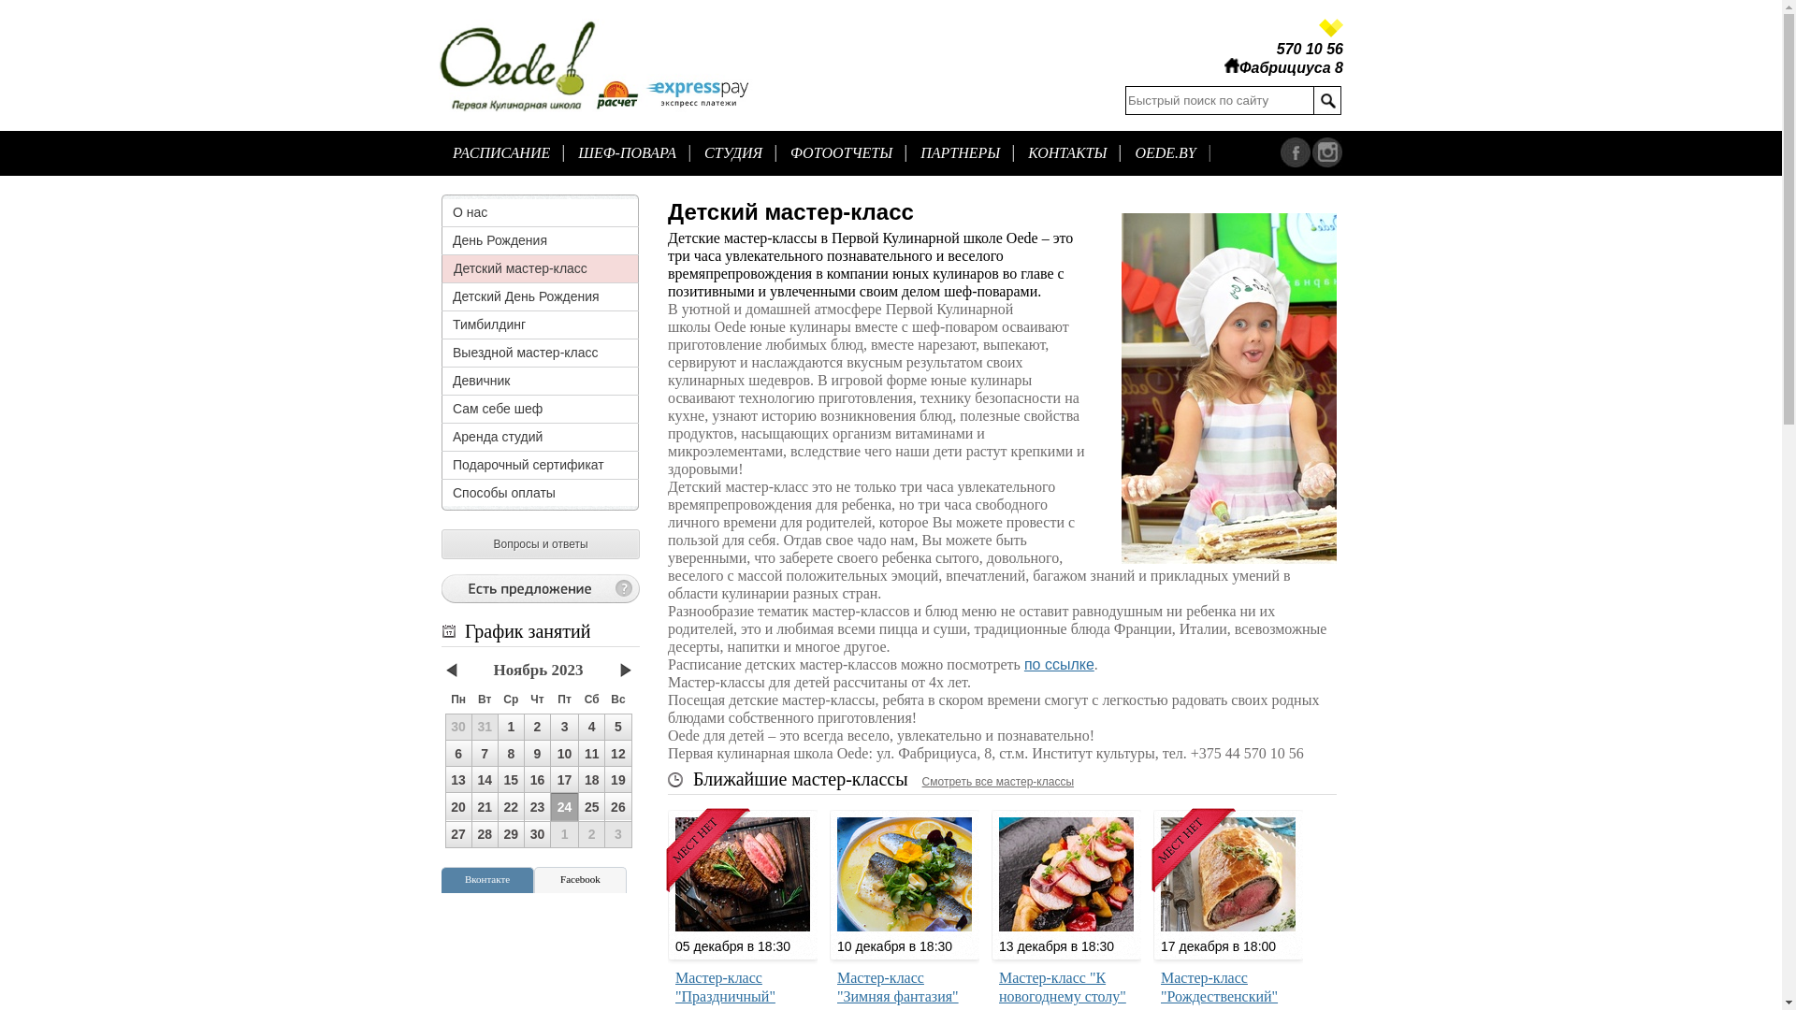  What do you see at coordinates (537, 807) in the screenshot?
I see `23` at bounding box center [537, 807].